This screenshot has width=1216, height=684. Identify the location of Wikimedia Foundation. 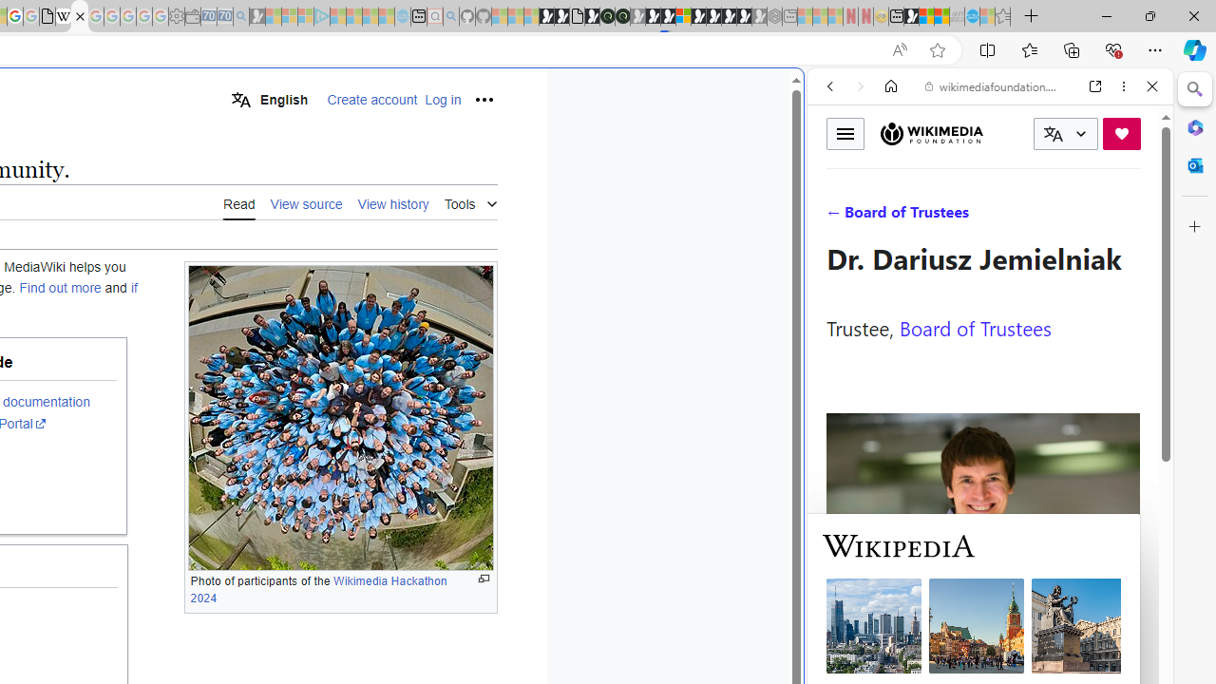
(931, 134).